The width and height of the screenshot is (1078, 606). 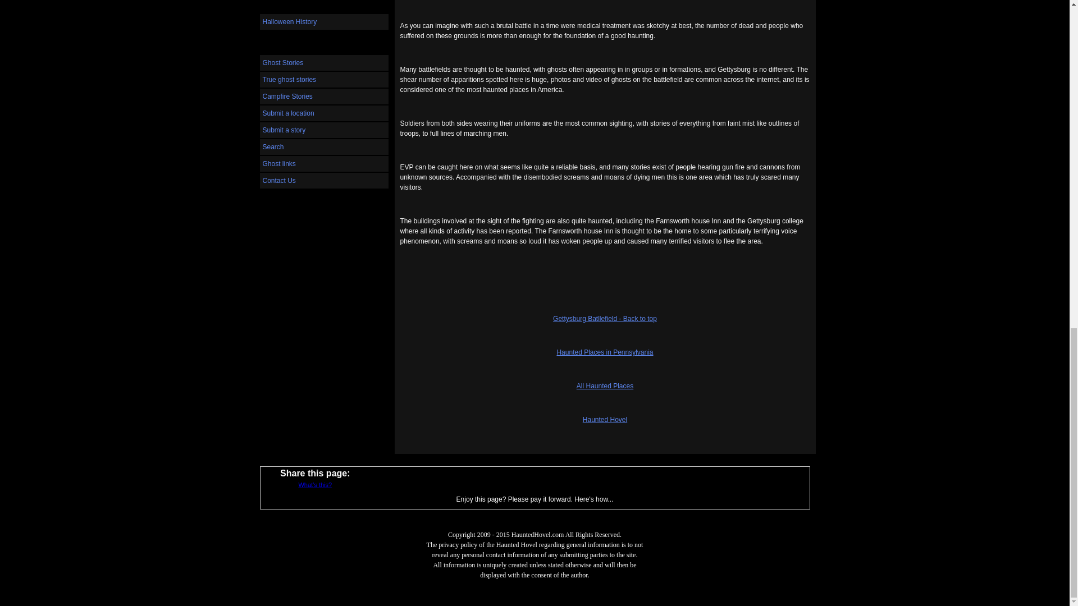 What do you see at coordinates (323, 130) in the screenshot?
I see `Submit a story` at bounding box center [323, 130].